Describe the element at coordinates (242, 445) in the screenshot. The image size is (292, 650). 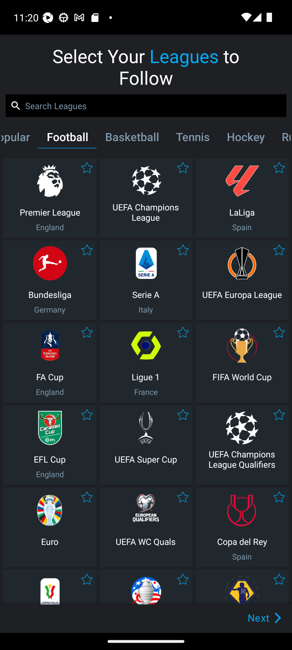
I see `UEFA Champions League Qualifiers` at that location.